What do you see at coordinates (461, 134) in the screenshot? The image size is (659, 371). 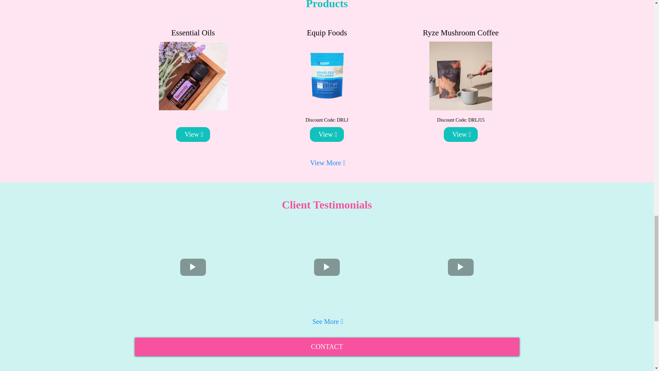 I see `View` at bounding box center [461, 134].